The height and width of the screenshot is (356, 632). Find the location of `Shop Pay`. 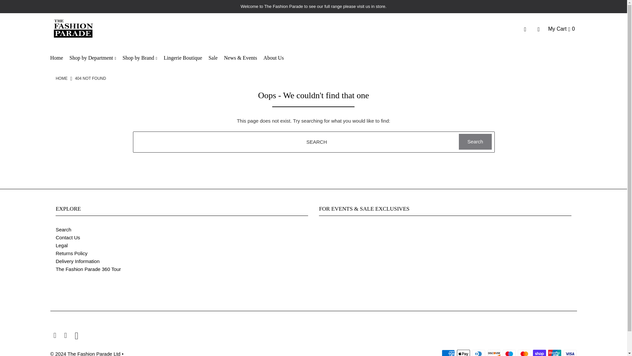

Shop Pay is located at coordinates (539, 353).